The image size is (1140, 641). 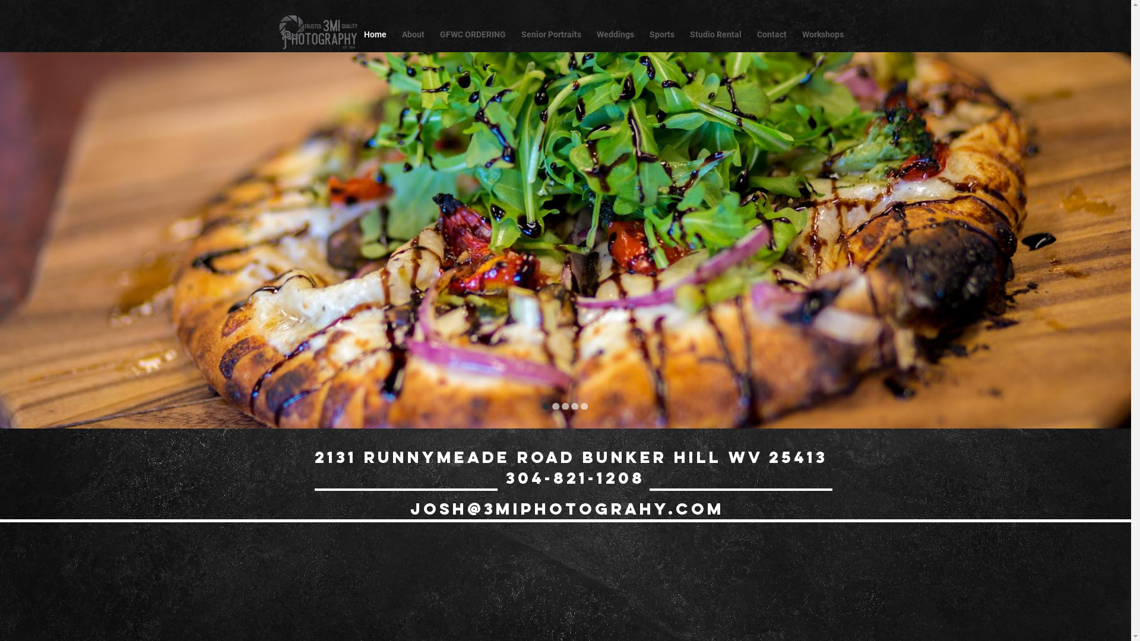 What do you see at coordinates (375, 34) in the screenshot?
I see `Home` at bounding box center [375, 34].